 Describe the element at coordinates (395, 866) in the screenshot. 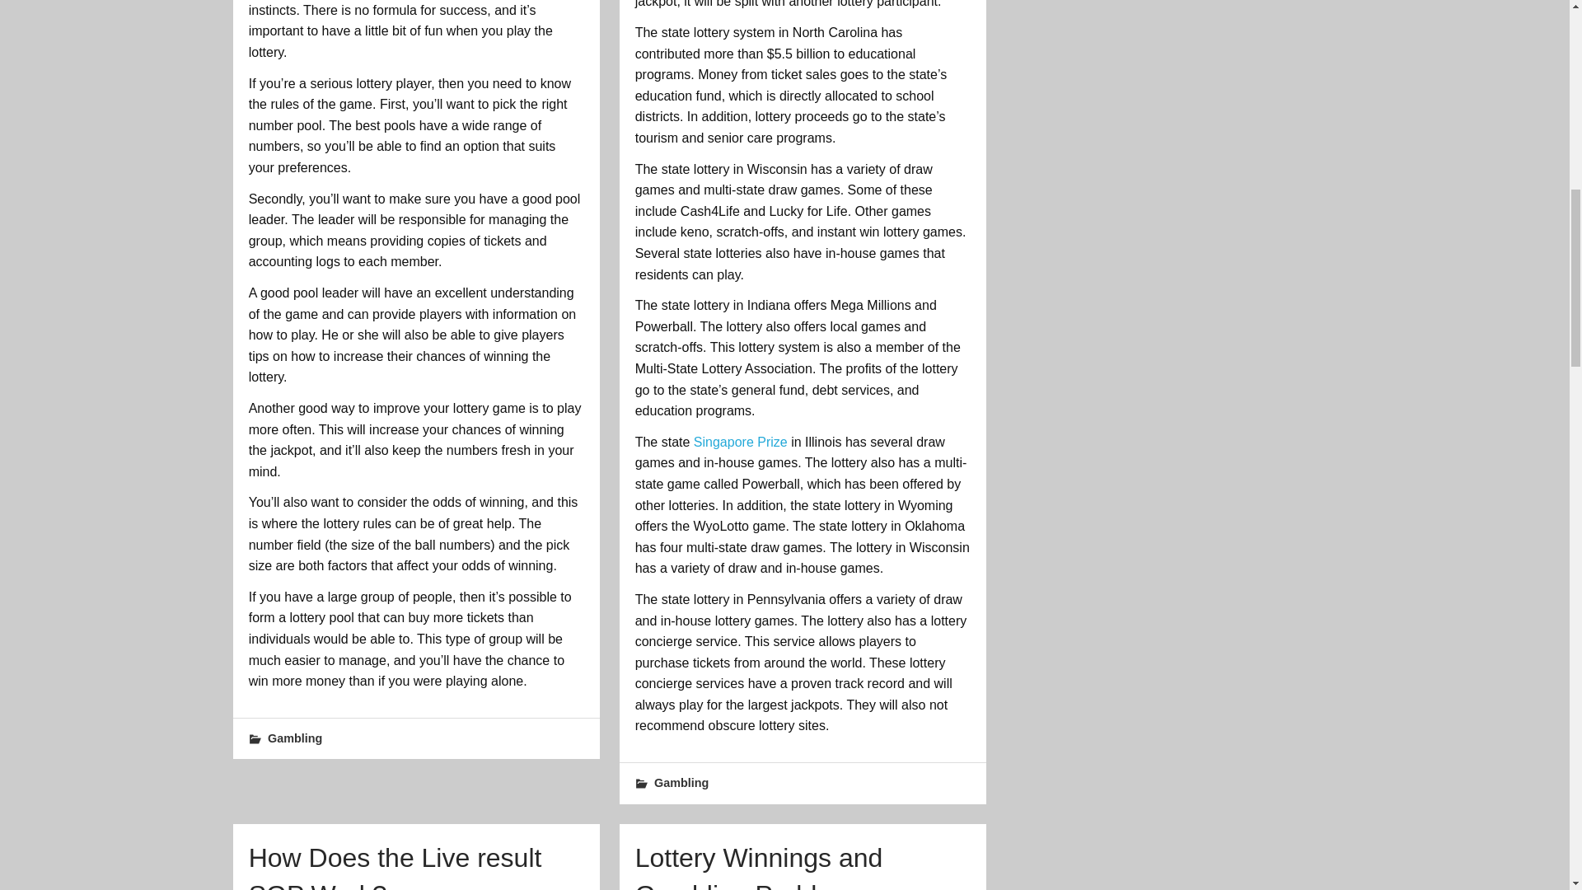

I see `How Does the Live result SGP Work?` at that location.